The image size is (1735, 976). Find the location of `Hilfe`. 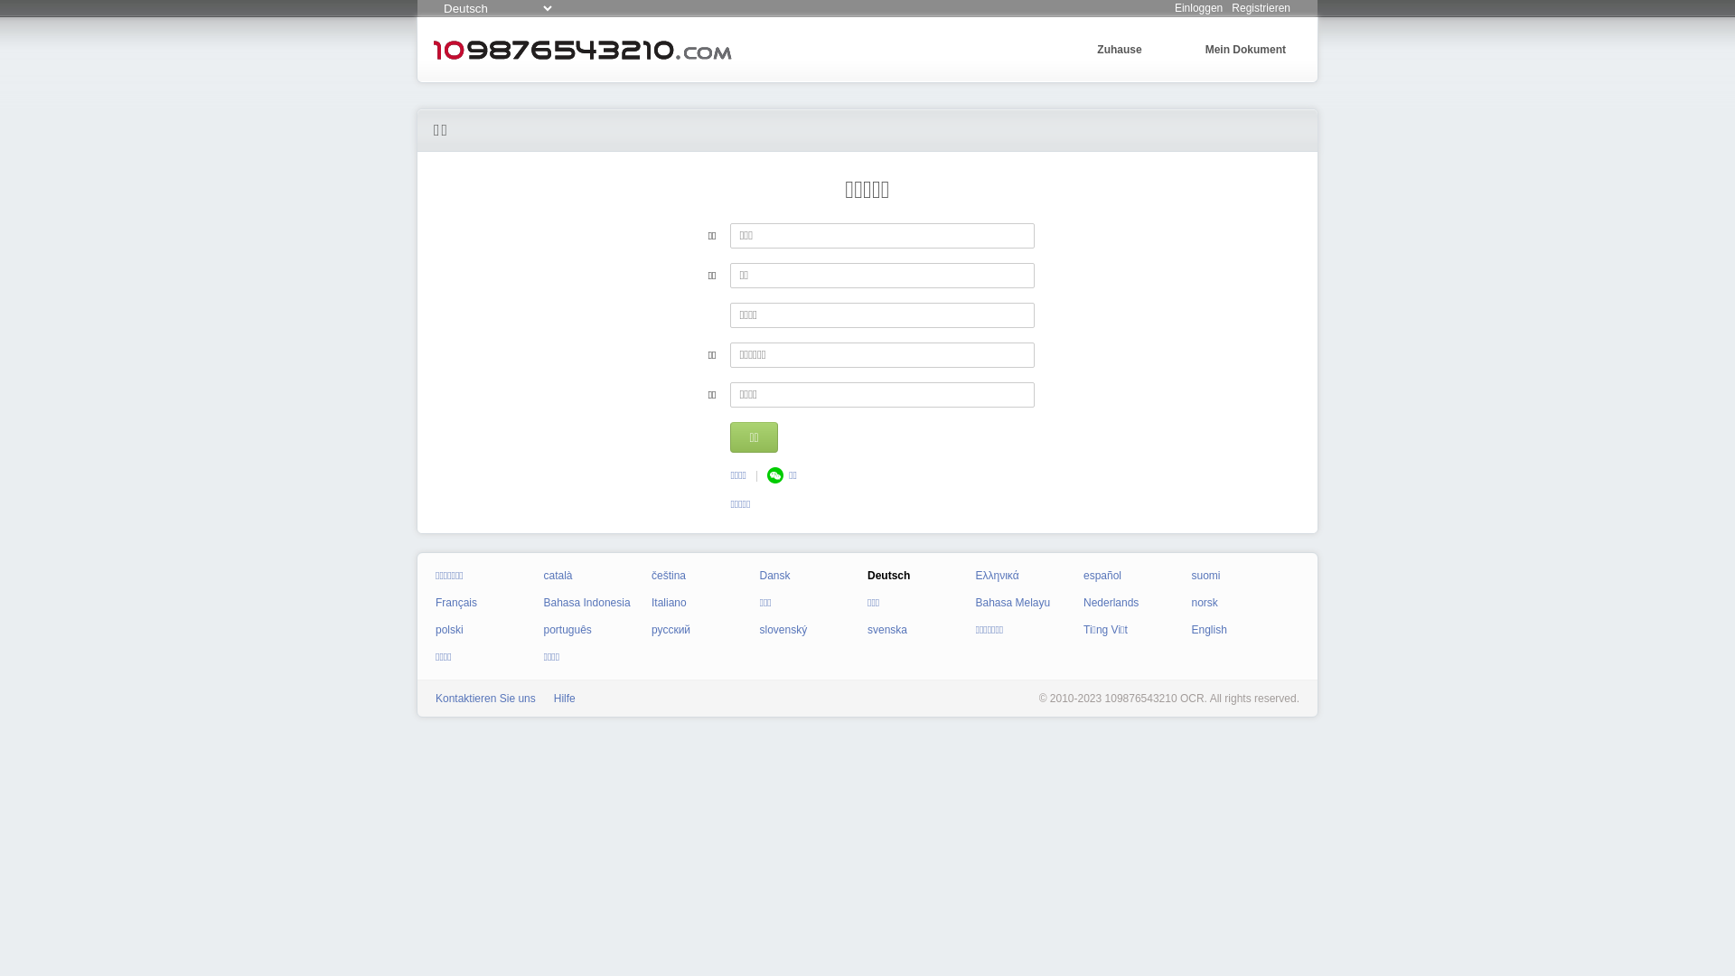

Hilfe is located at coordinates (565, 699).